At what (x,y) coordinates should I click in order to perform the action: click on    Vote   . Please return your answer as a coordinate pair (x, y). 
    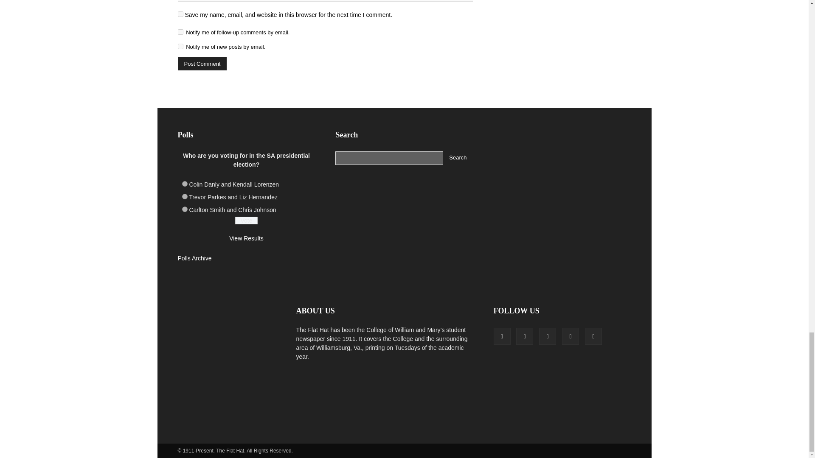
    Looking at the image, I should click on (246, 221).